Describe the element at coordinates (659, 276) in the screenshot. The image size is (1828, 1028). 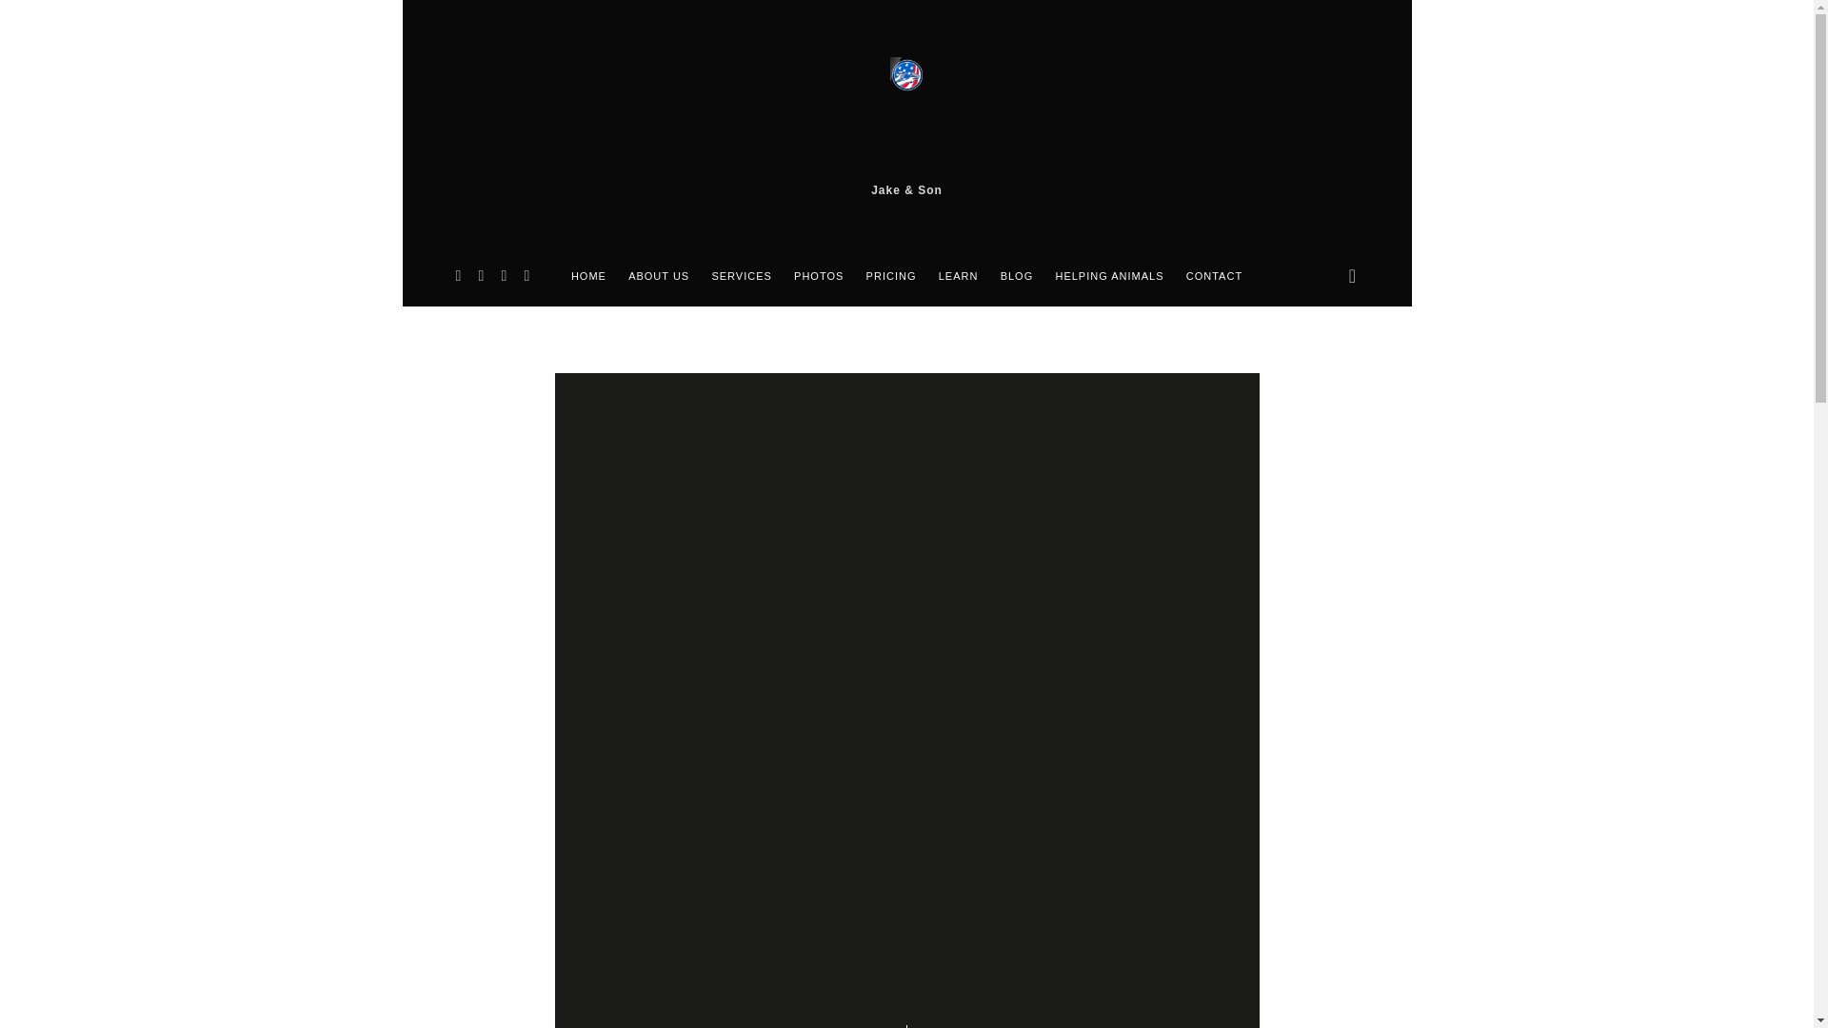
I see `ABOUT US` at that location.